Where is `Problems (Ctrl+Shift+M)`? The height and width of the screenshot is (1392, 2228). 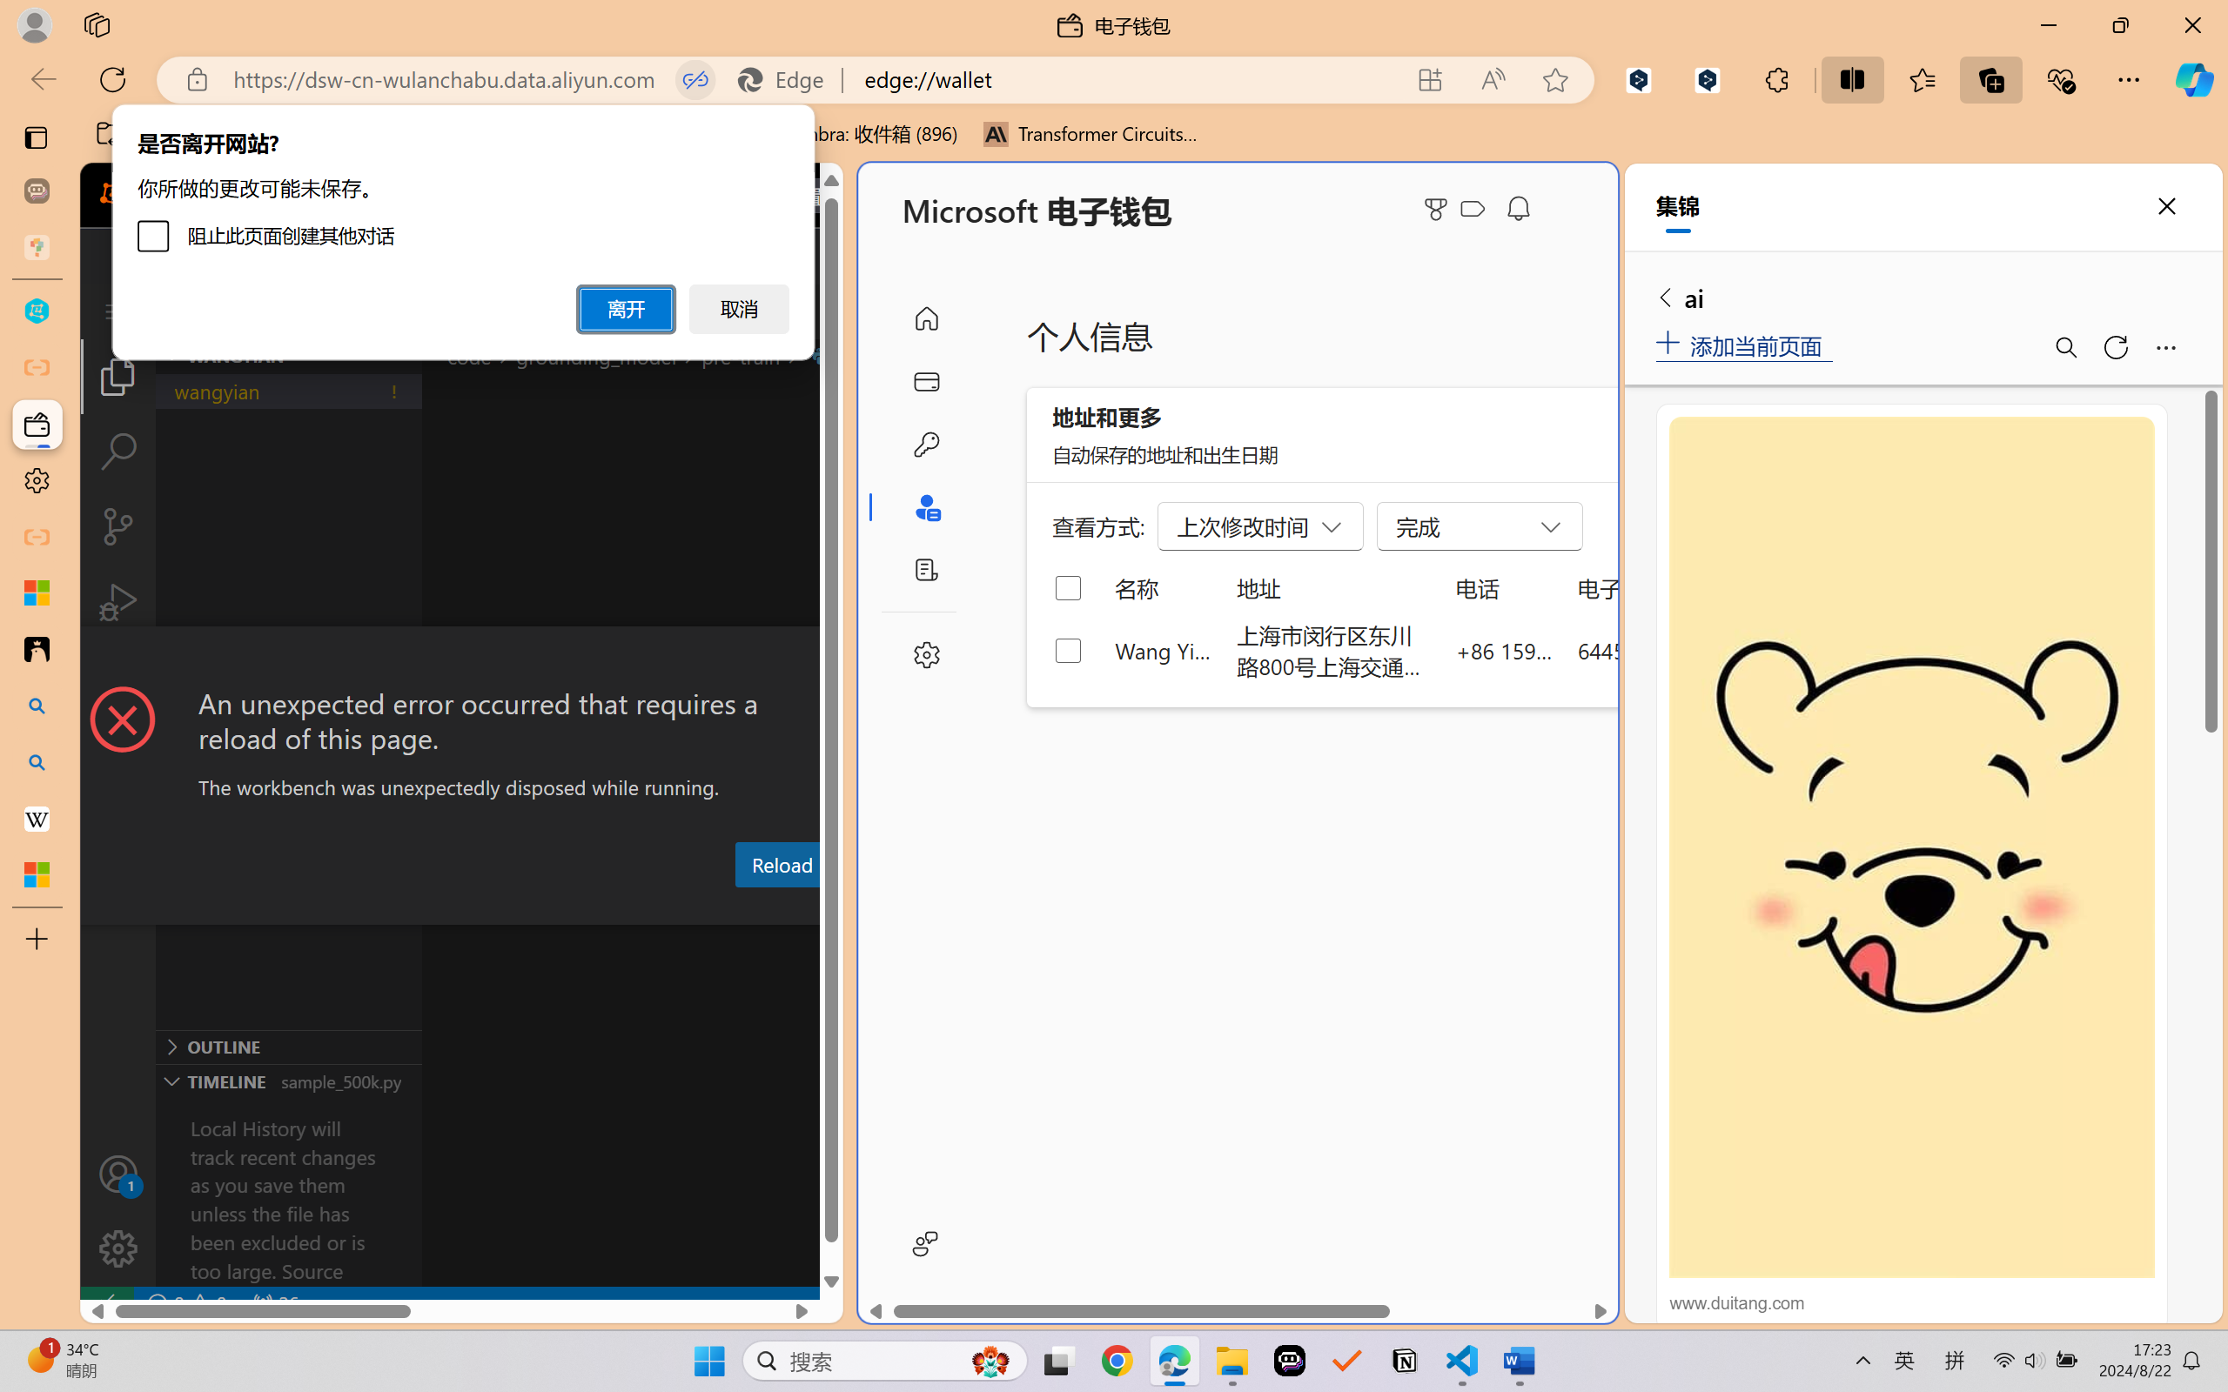
Problems (Ctrl+Shift+M) is located at coordinates (496, 907).